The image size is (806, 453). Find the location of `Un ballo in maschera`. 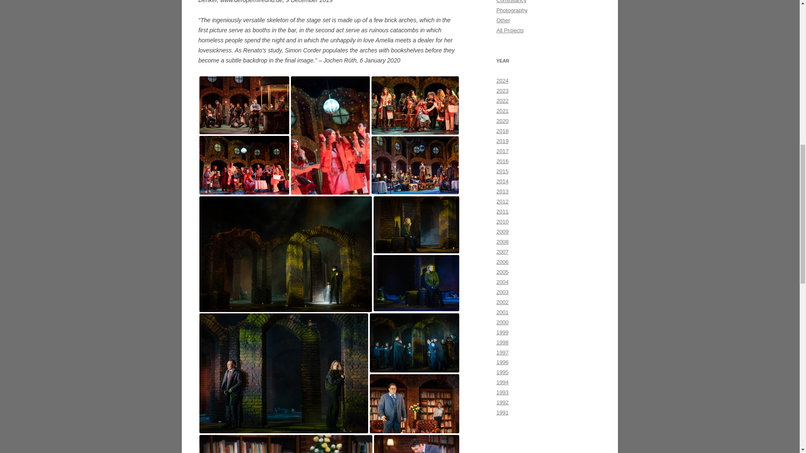

Un ballo in maschera is located at coordinates (415, 404).